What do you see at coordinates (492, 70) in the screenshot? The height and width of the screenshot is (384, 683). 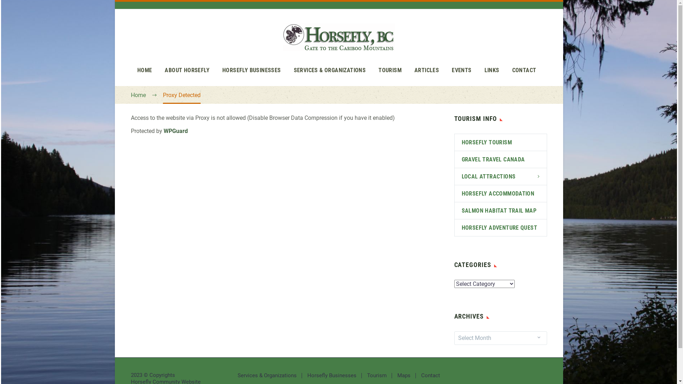 I see `LINKS` at bounding box center [492, 70].